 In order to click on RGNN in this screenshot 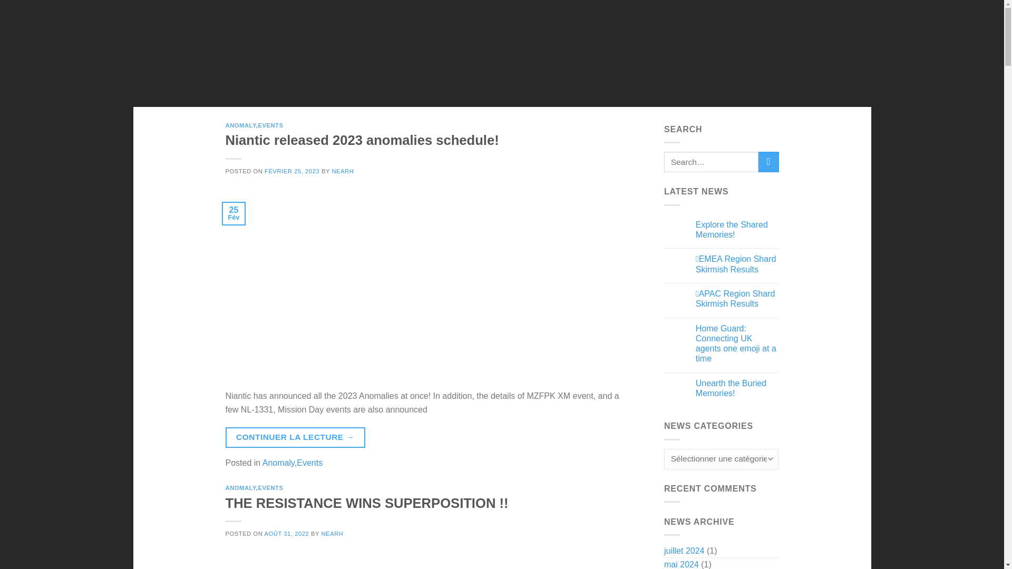, I will do `click(492, 87)`.